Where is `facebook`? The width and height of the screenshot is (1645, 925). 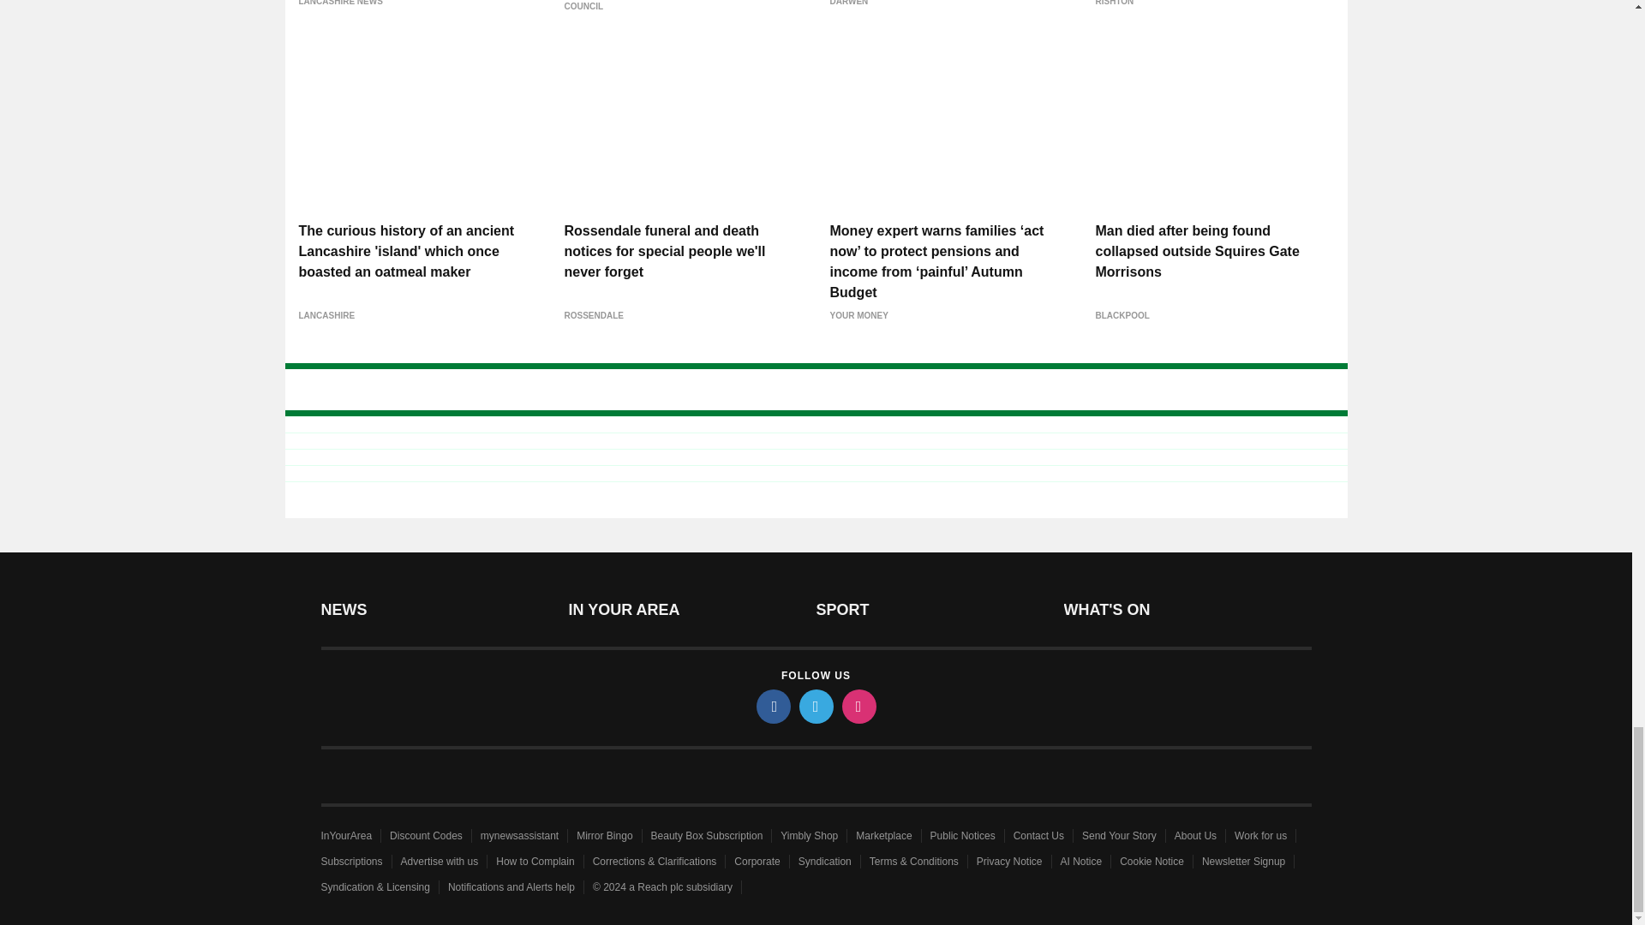
facebook is located at coordinates (772, 706).